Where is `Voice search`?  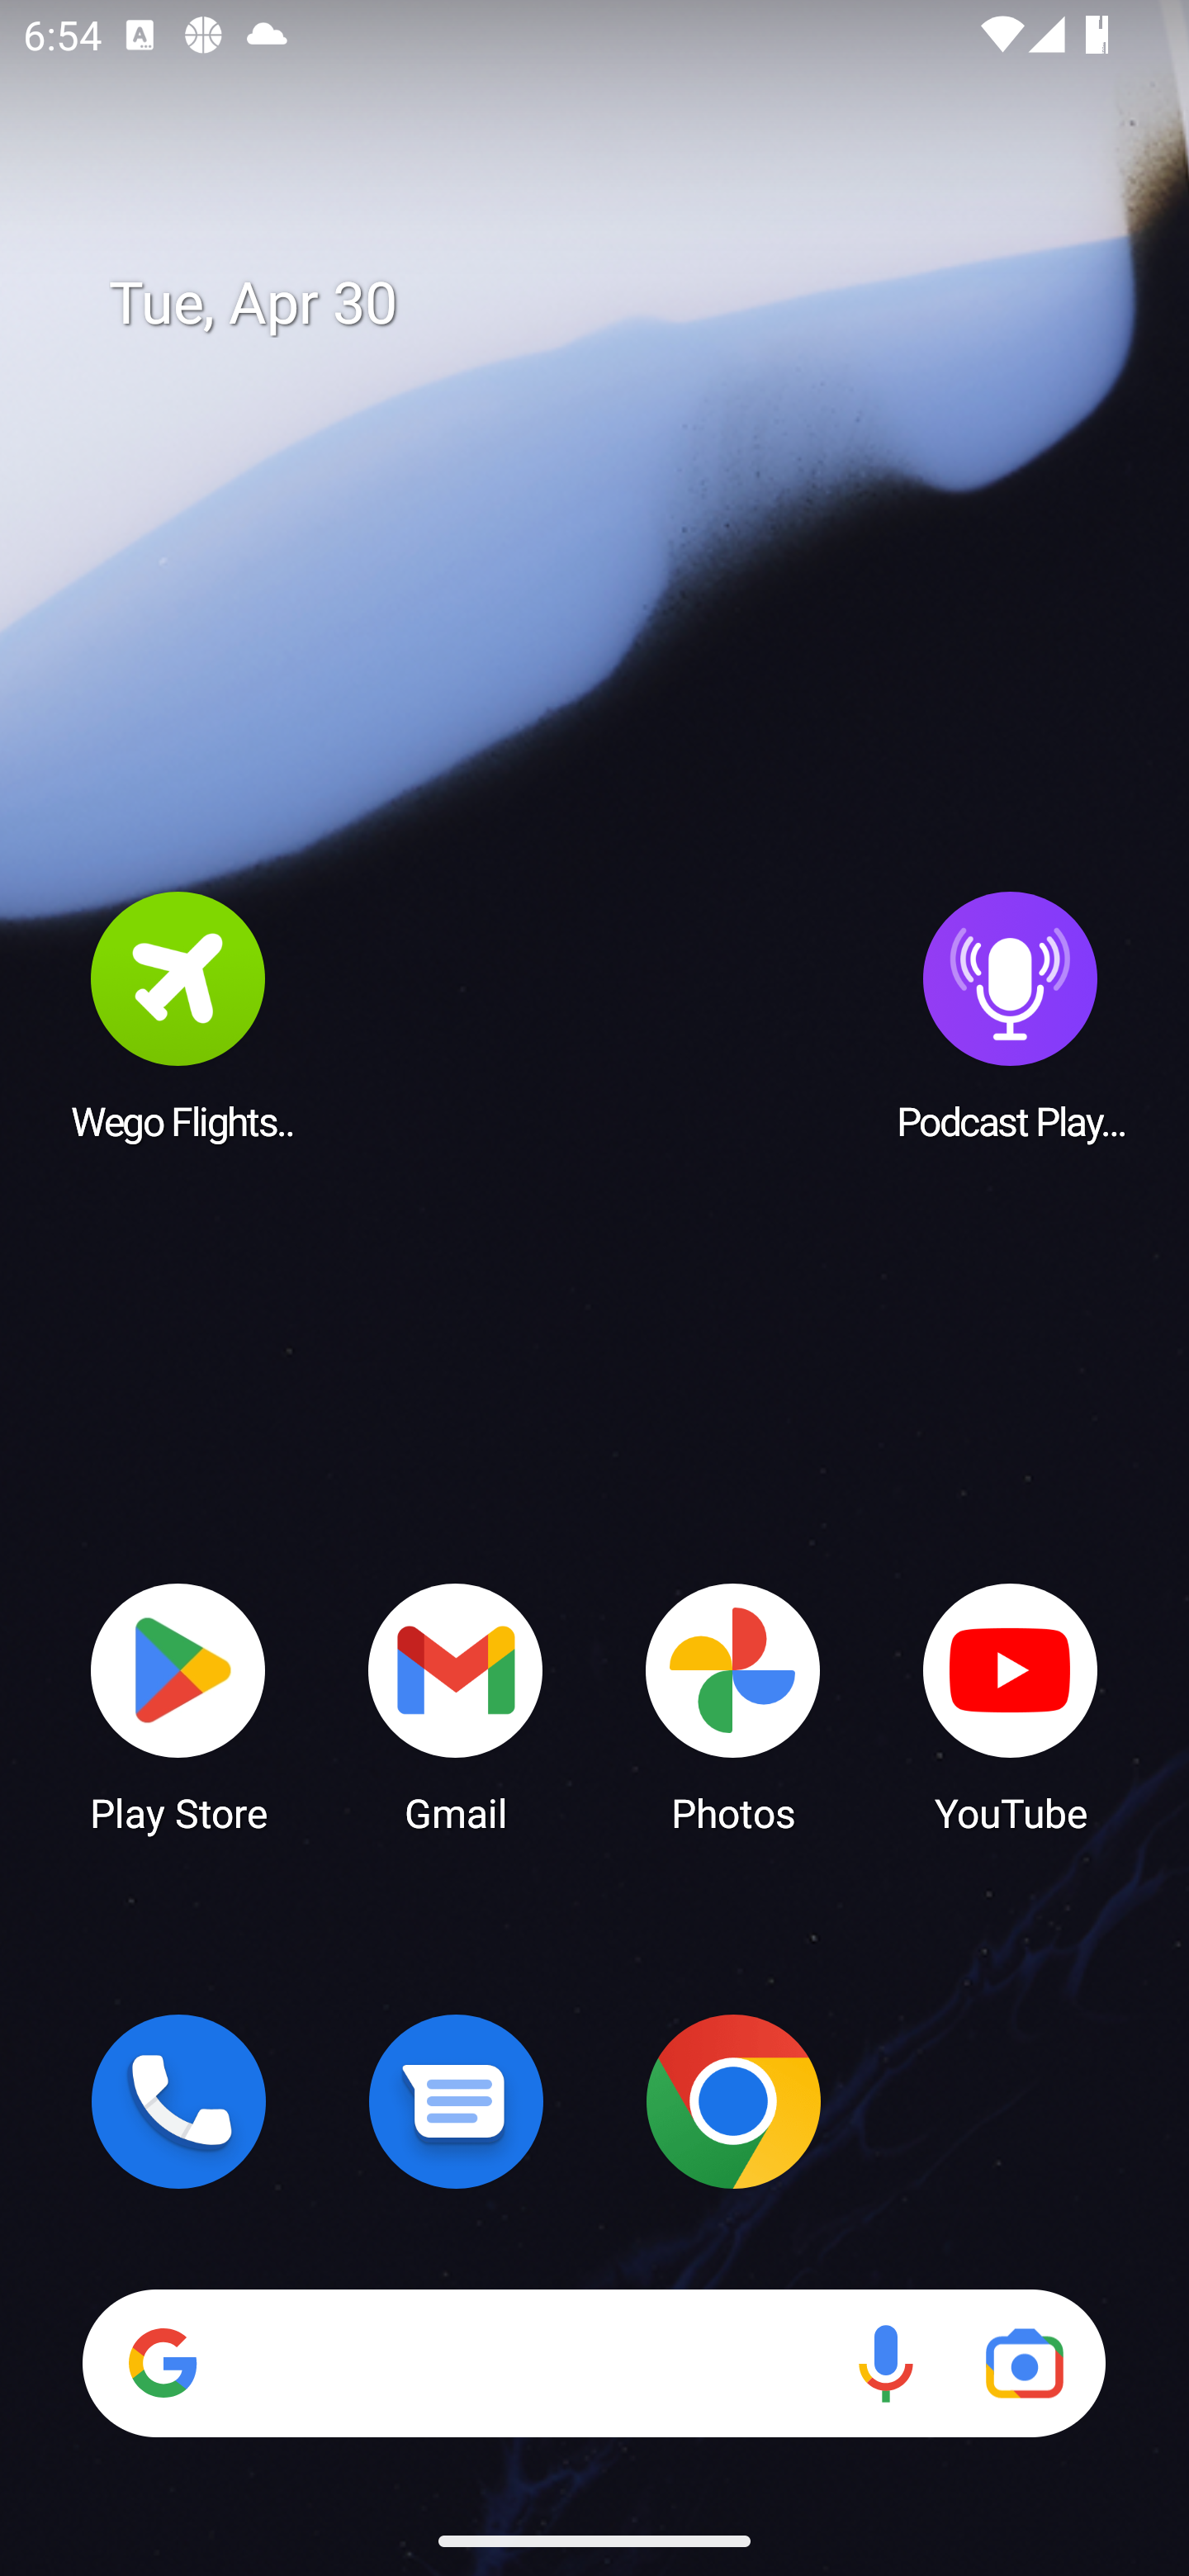
Voice search is located at coordinates (885, 2363).